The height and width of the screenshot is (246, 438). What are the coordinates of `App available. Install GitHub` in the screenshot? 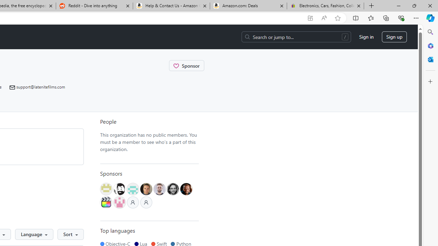 It's located at (310, 18).